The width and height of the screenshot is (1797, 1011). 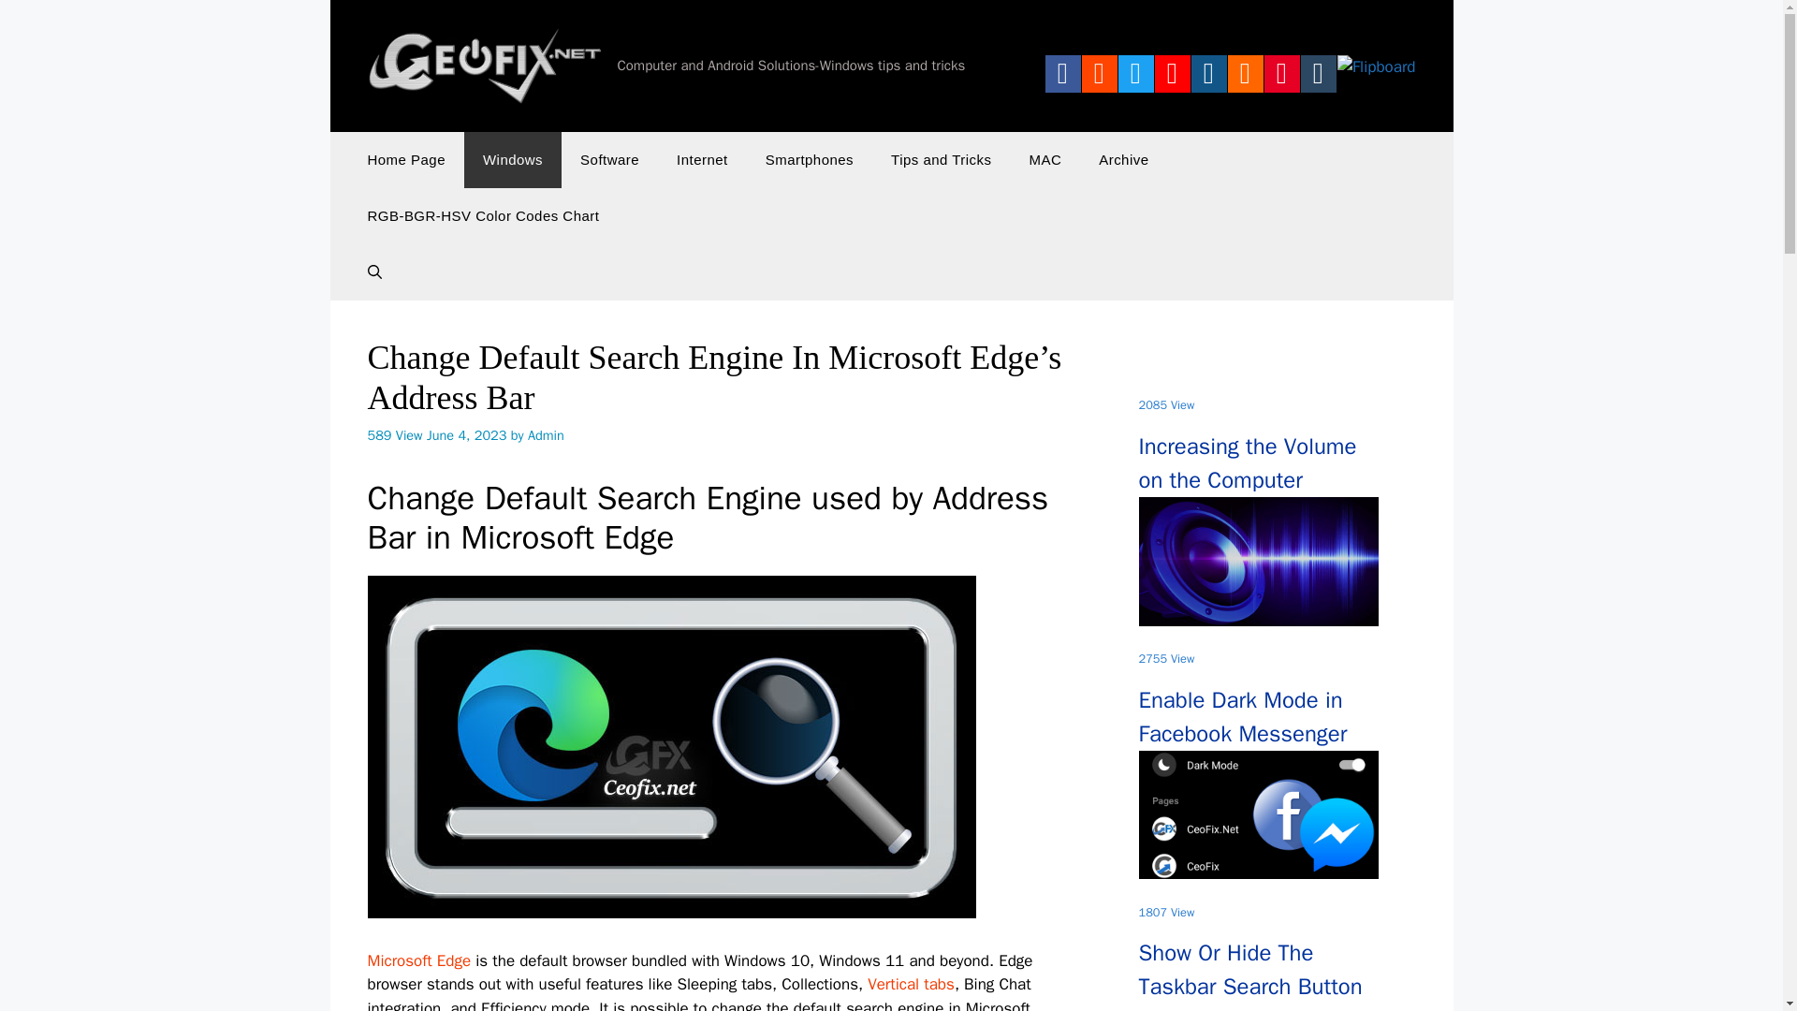 What do you see at coordinates (483, 215) in the screenshot?
I see `RGB-BGR-HSV Color Codes Chart` at bounding box center [483, 215].